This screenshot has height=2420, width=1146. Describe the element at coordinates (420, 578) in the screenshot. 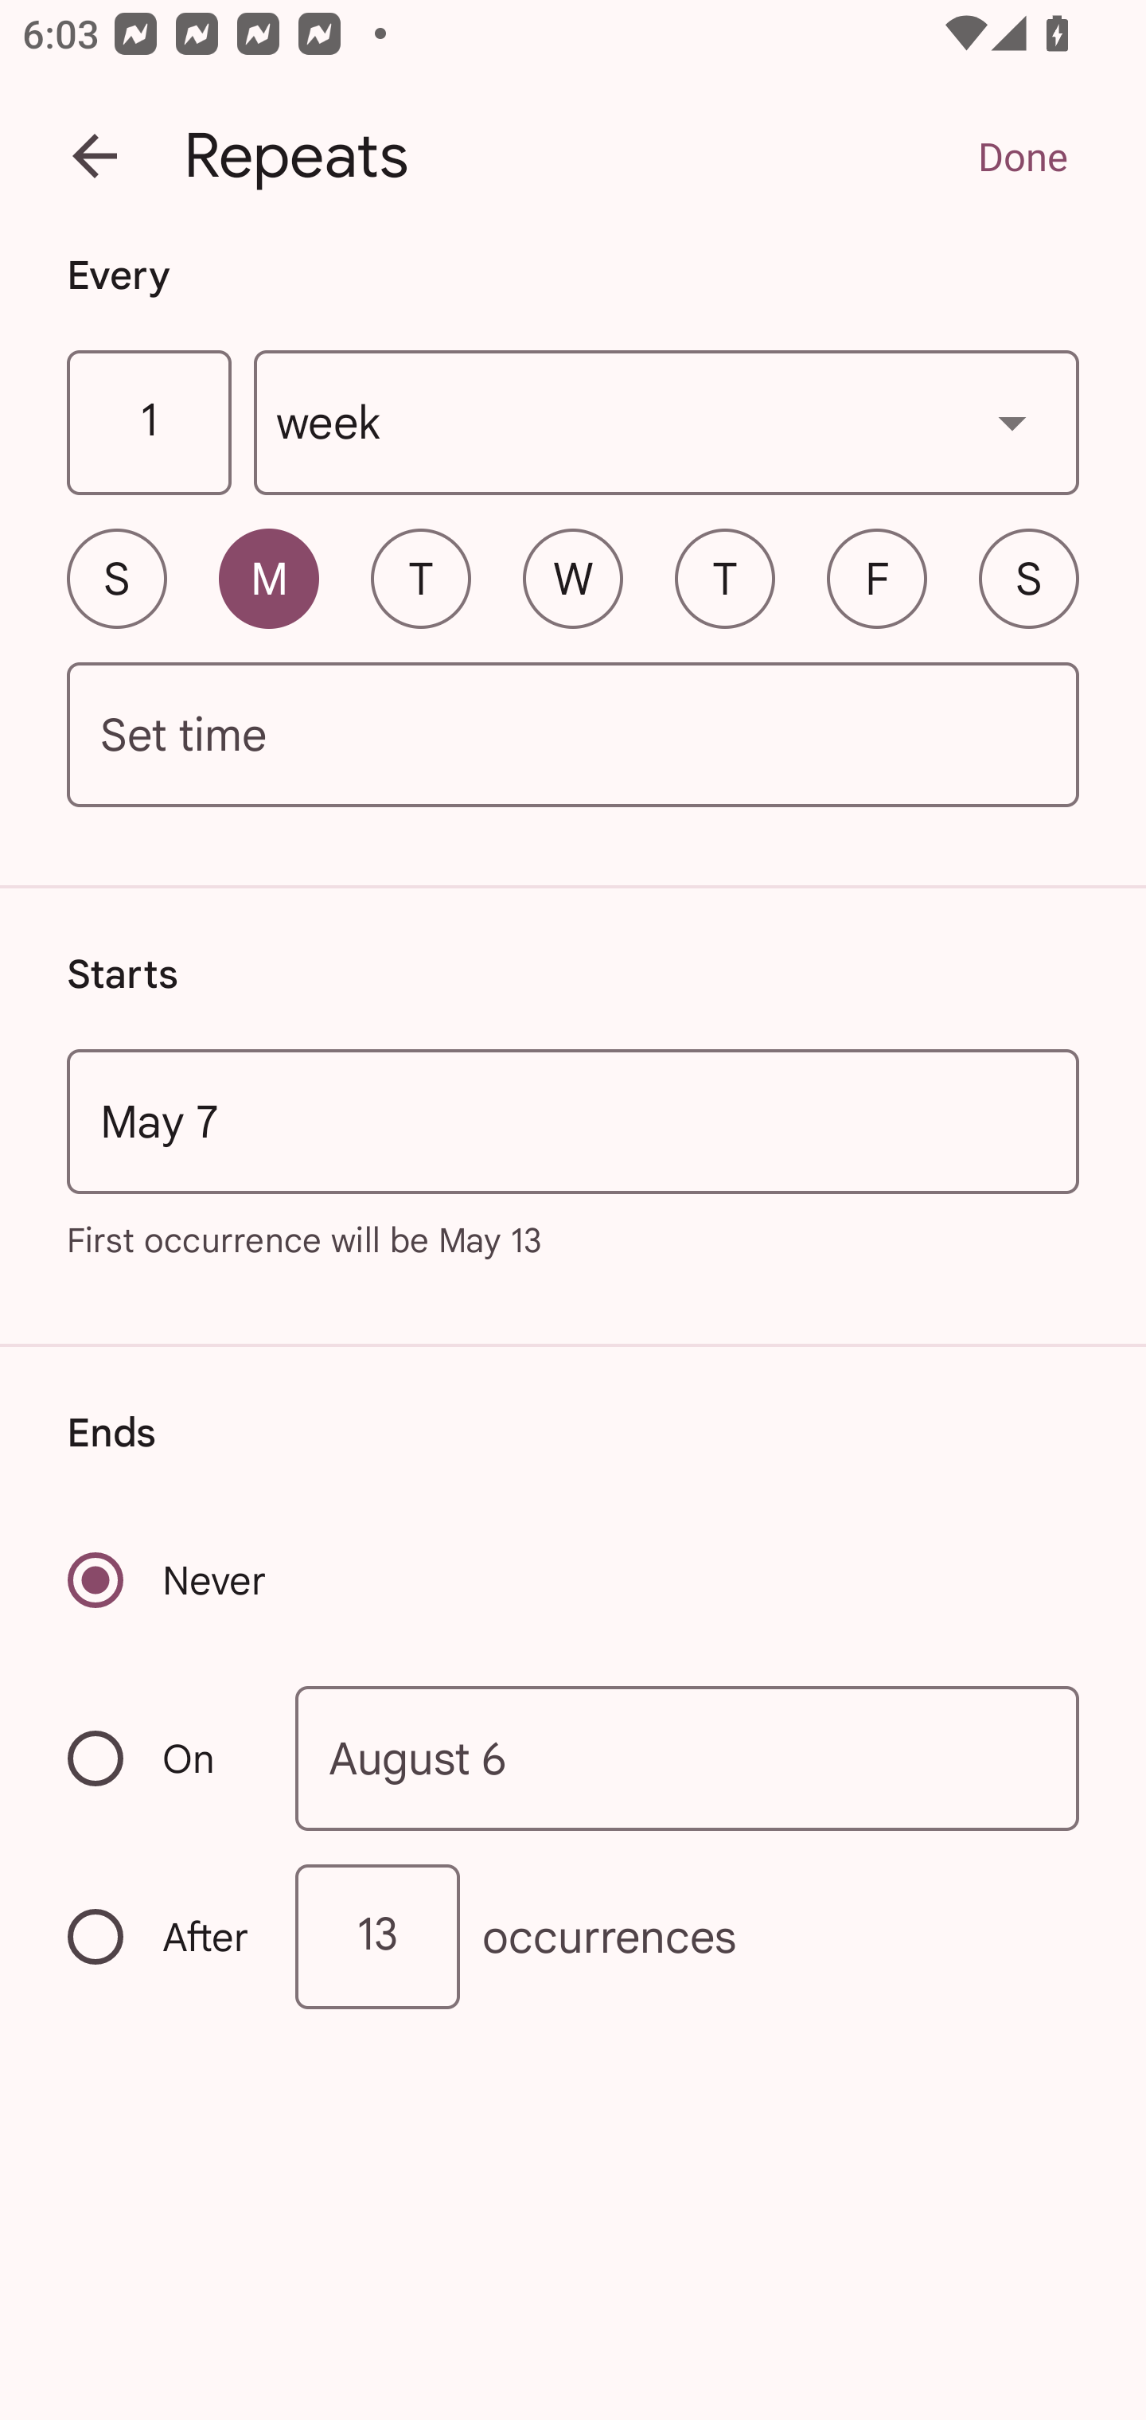

I see `T Tuesday` at that location.